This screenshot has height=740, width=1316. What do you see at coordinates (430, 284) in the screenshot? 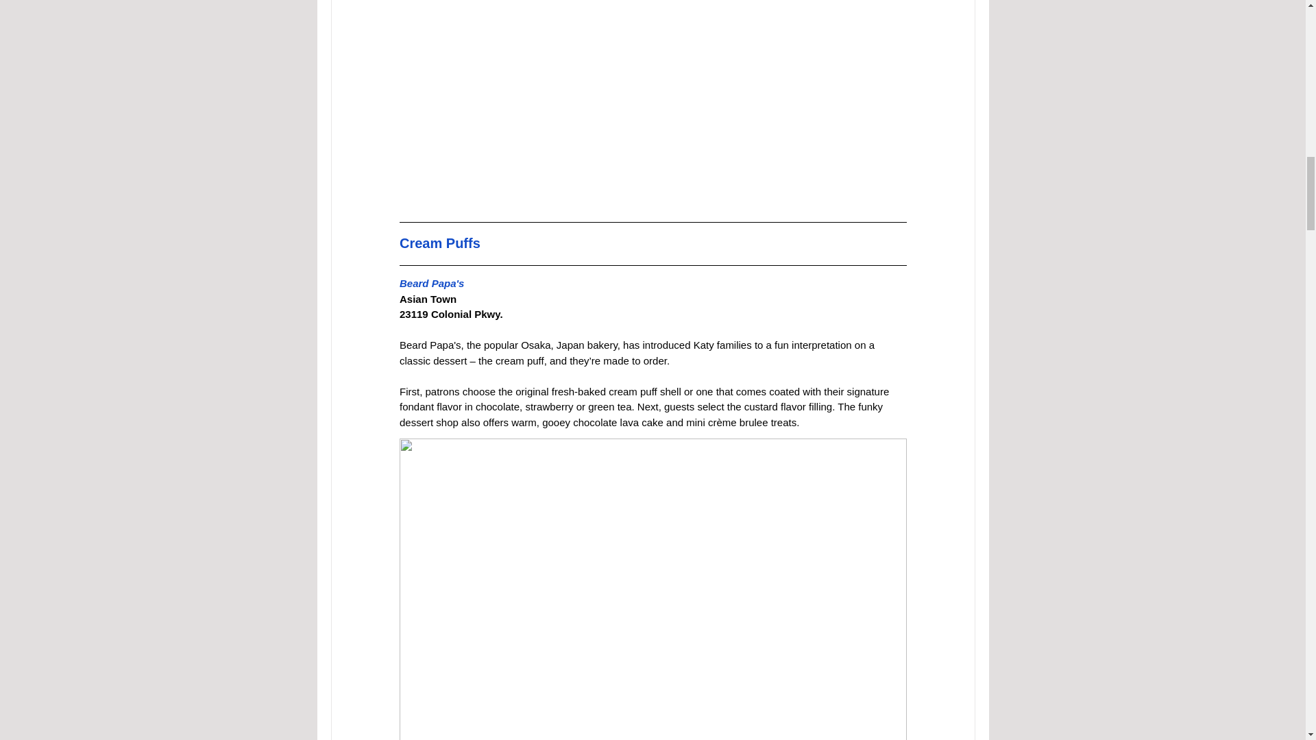
I see `Beard Papa's` at bounding box center [430, 284].